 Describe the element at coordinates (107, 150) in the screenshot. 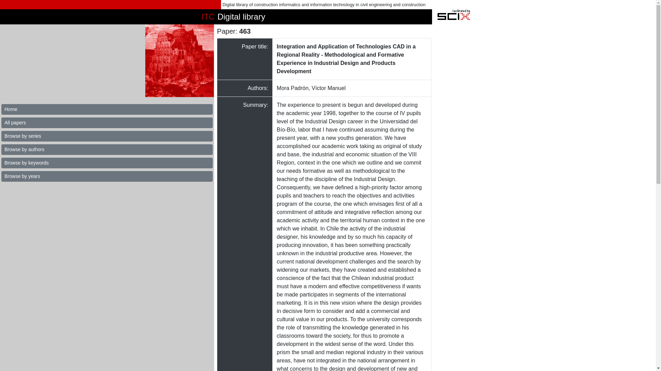

I see `Browse by authors` at that location.